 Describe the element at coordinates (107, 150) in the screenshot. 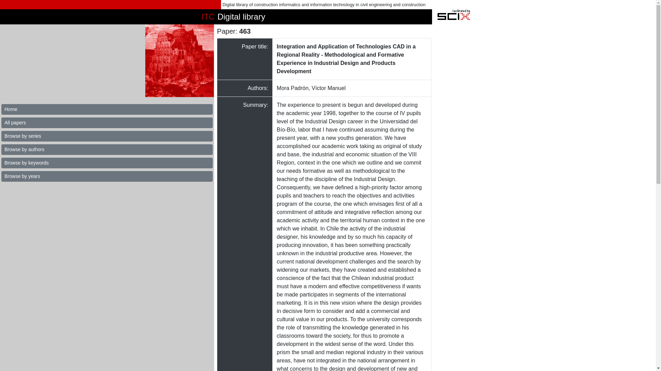

I see `Browse by authors` at that location.